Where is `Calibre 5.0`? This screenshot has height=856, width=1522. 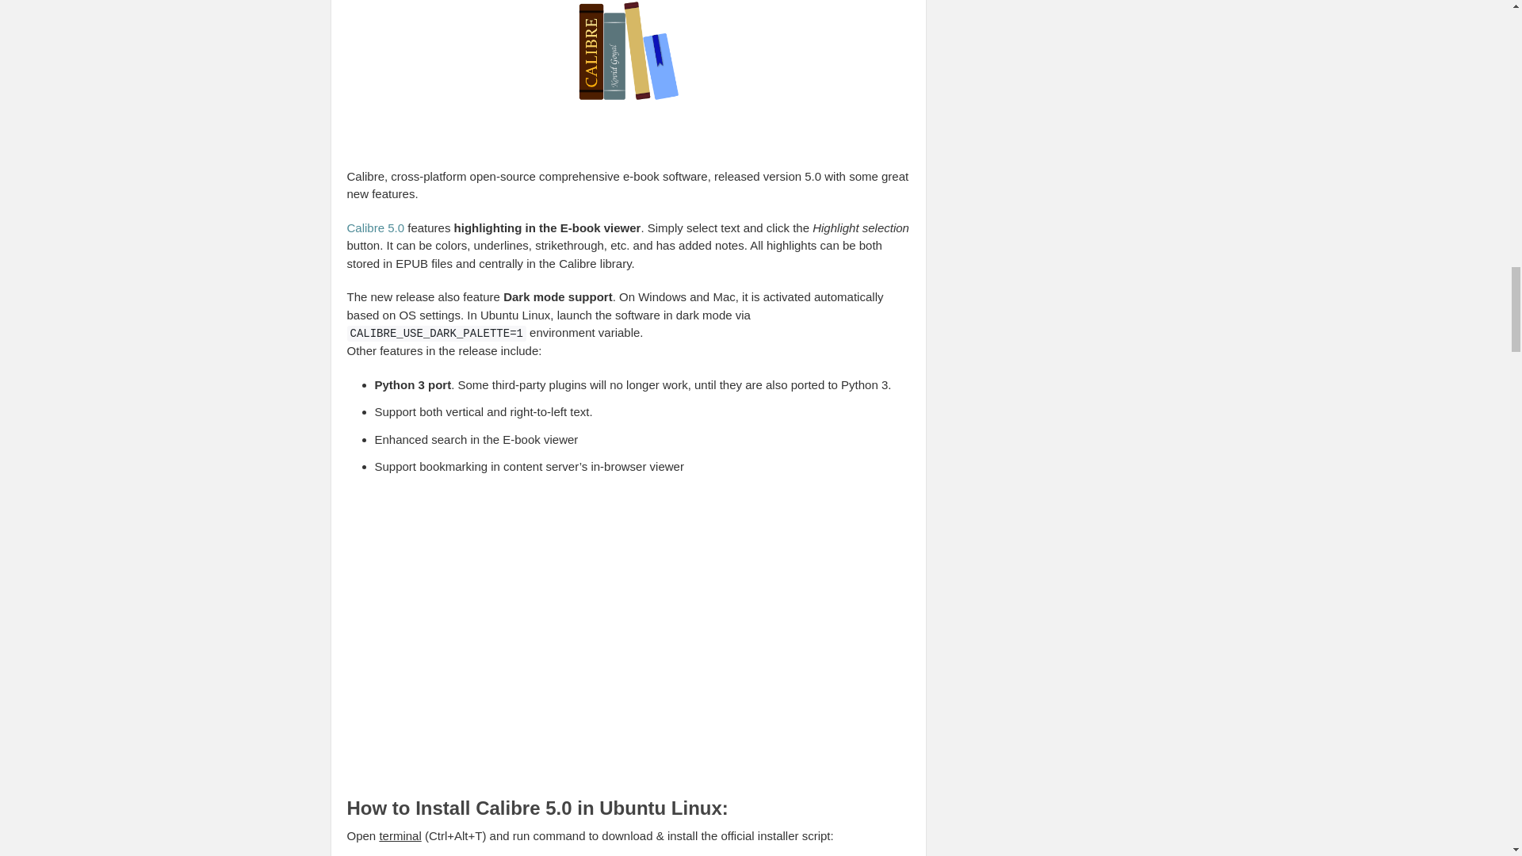 Calibre 5.0 is located at coordinates (376, 227).